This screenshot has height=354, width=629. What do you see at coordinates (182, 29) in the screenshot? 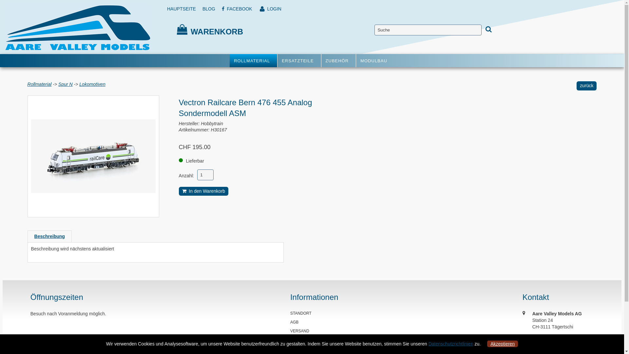
I see `Warenkorb` at bounding box center [182, 29].